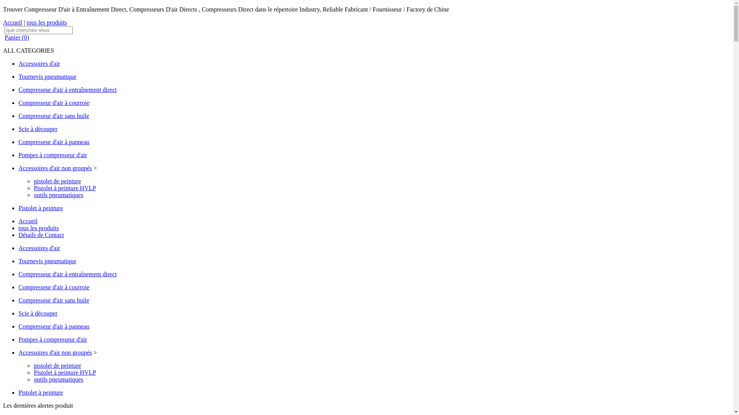 This screenshot has width=739, height=415. I want to click on Accueil, so click(28, 221).